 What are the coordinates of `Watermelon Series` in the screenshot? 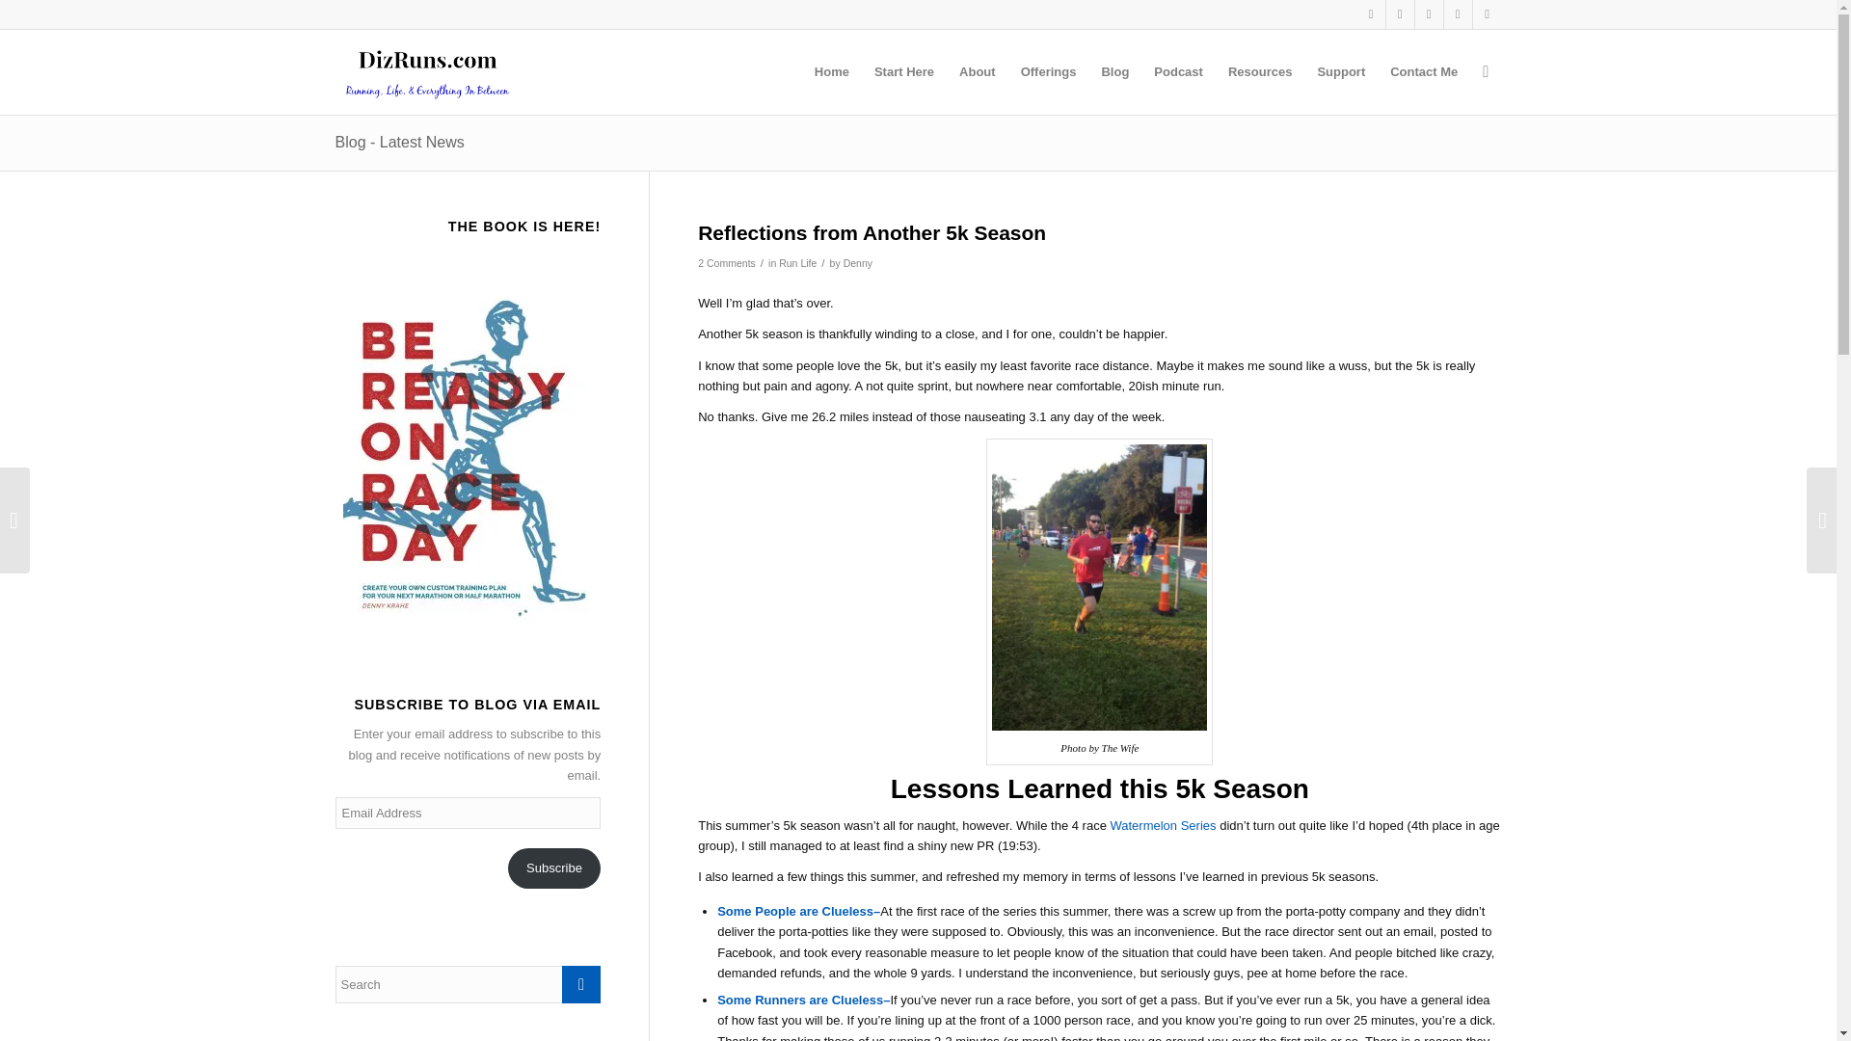 It's located at (1163, 825).